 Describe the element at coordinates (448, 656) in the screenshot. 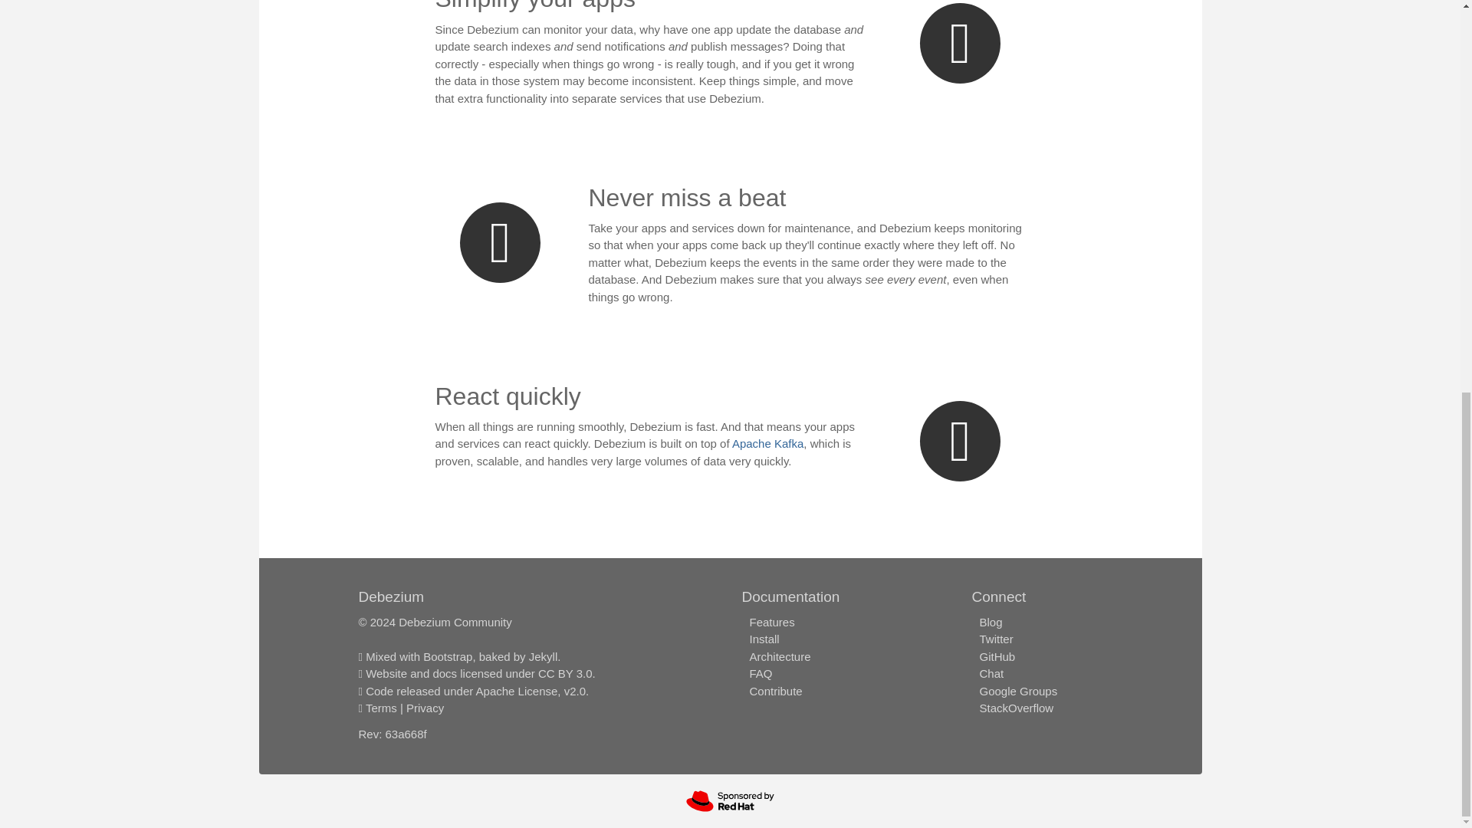

I see `Bootstrap` at that location.